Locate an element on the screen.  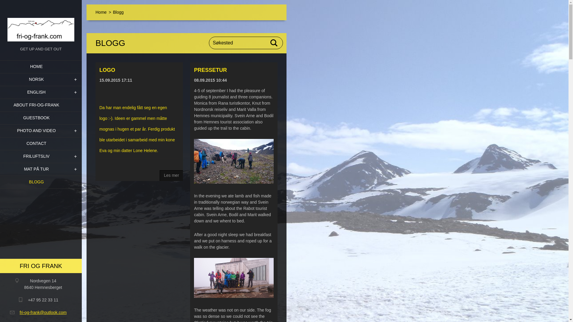
ABOUT FRI-OG-FRANK is located at coordinates (41, 105).